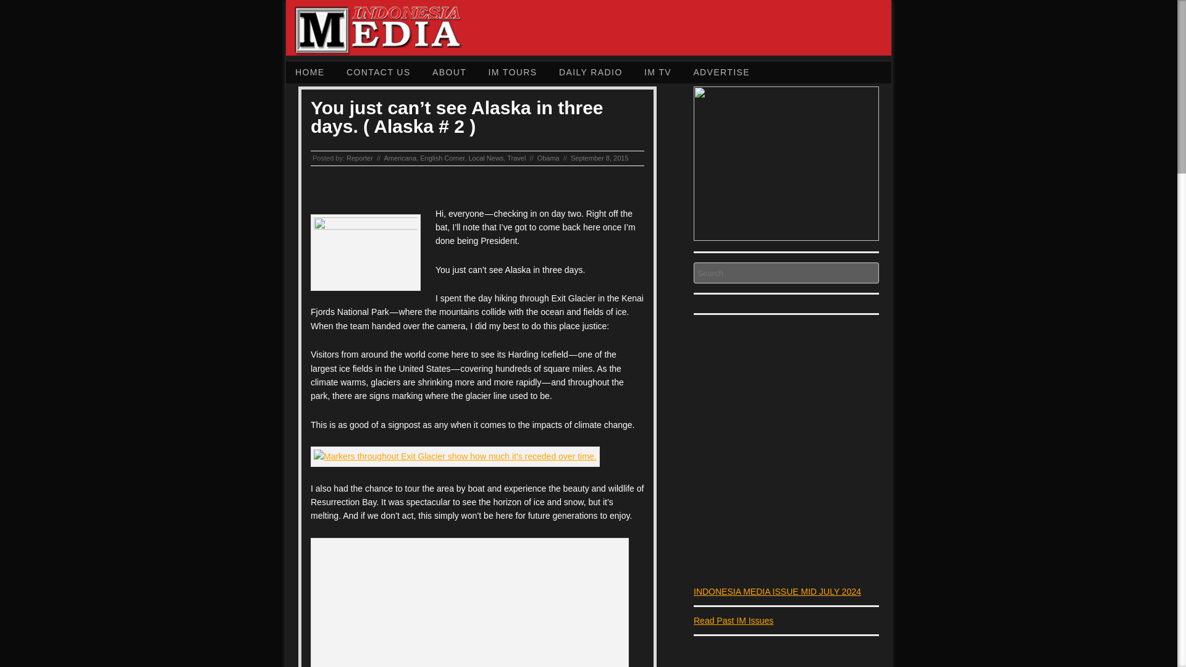 The height and width of the screenshot is (667, 1186). Describe the element at coordinates (591, 72) in the screenshot. I see `DAILY RADIO` at that location.